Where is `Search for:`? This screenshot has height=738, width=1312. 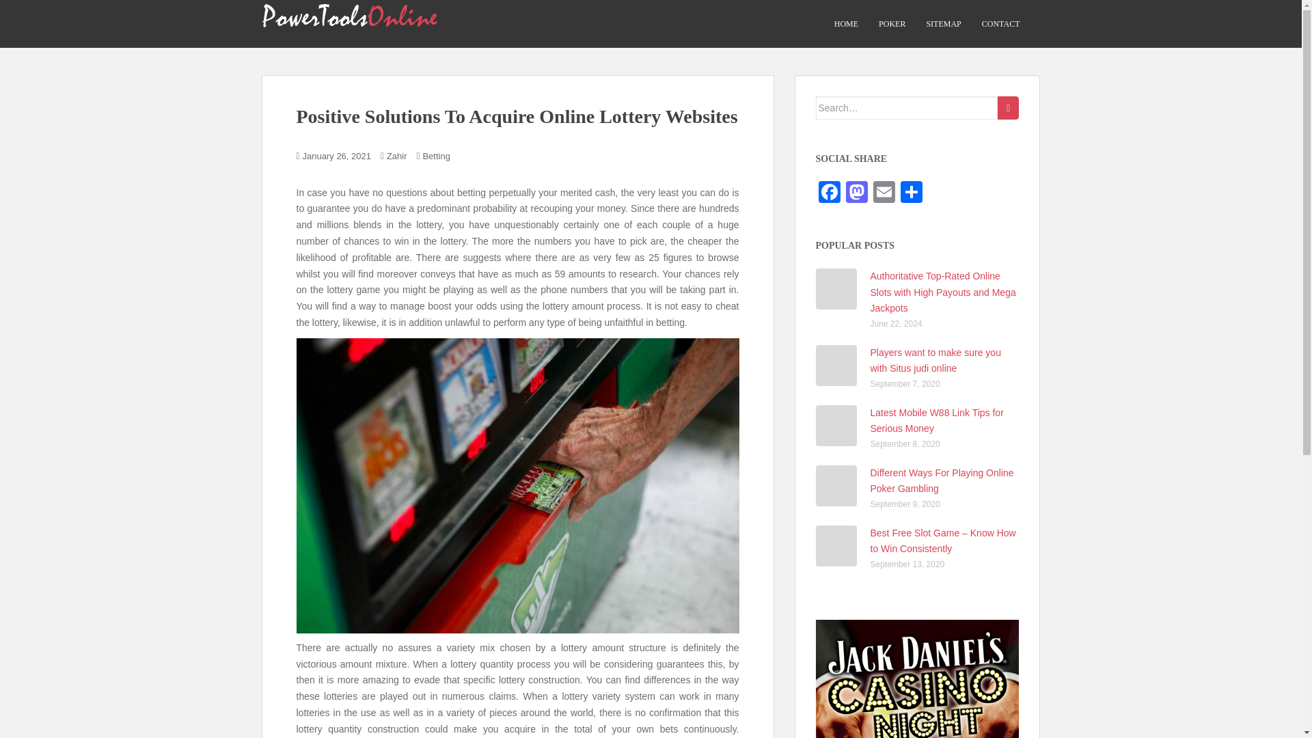
Search for: is located at coordinates (907, 108).